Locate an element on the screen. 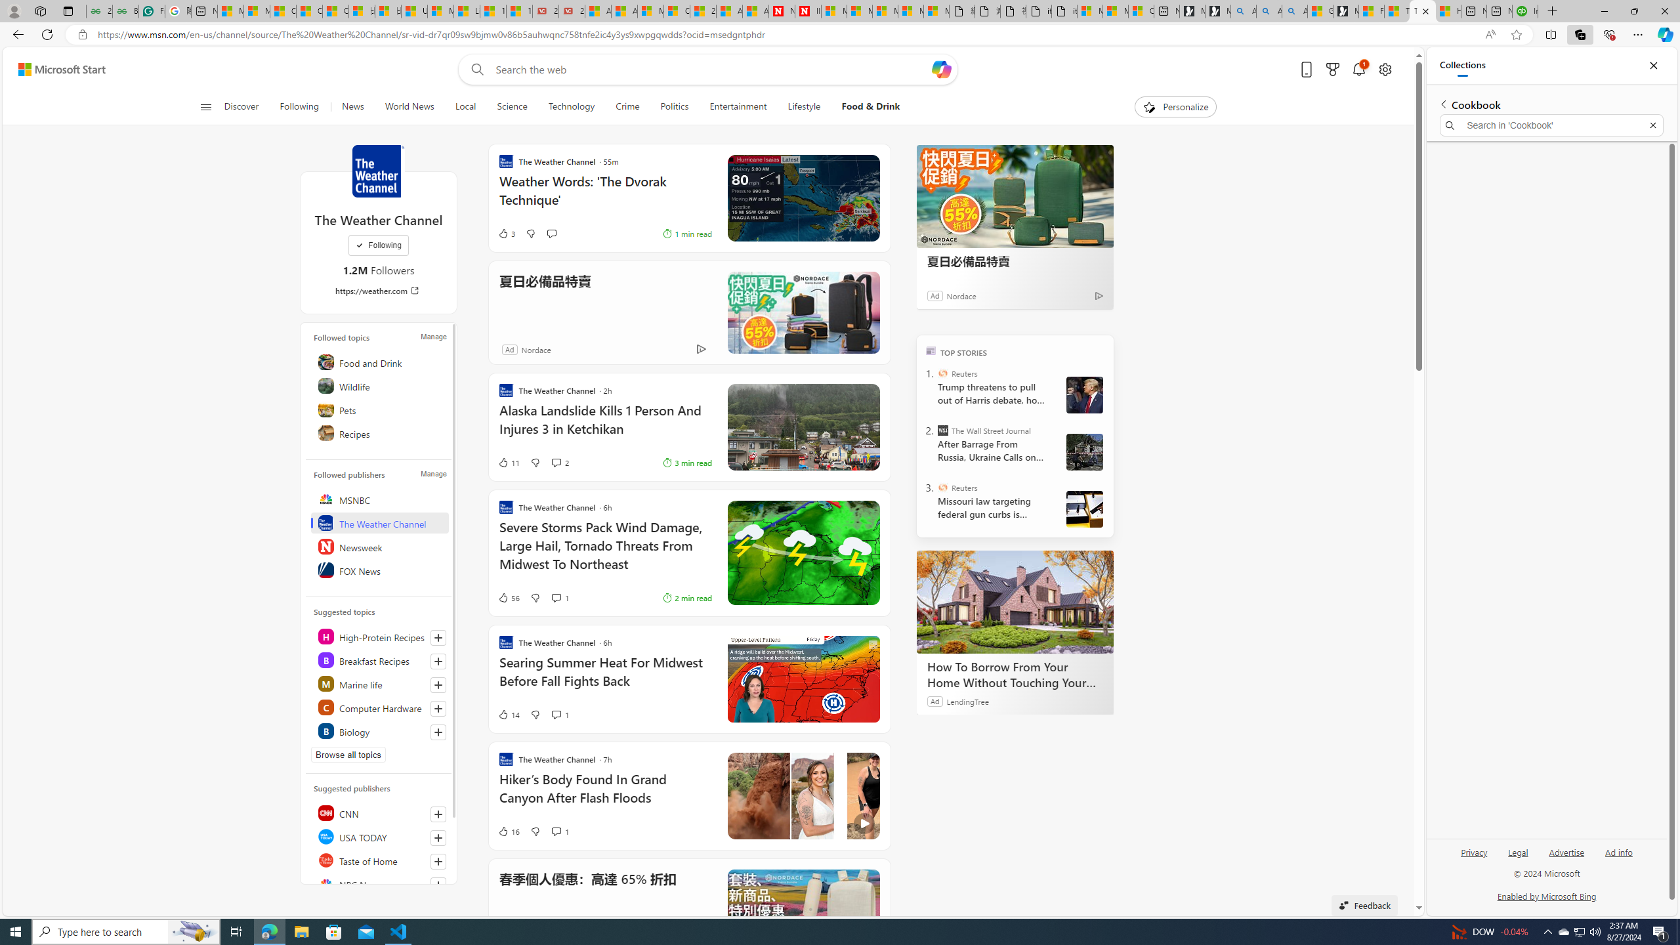 The height and width of the screenshot is (945, 1680). MSNBC is located at coordinates (379, 499).